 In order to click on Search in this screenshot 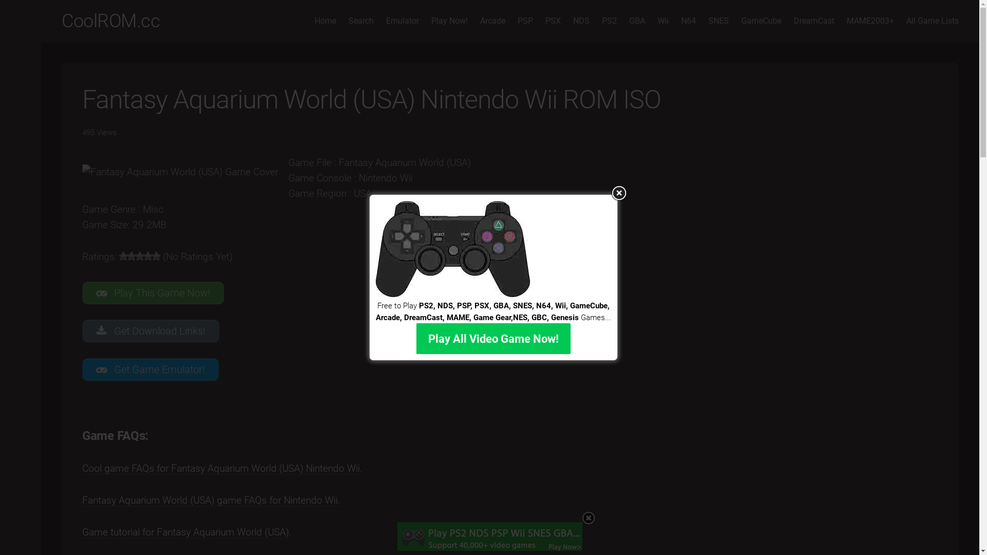, I will do `click(361, 21)`.